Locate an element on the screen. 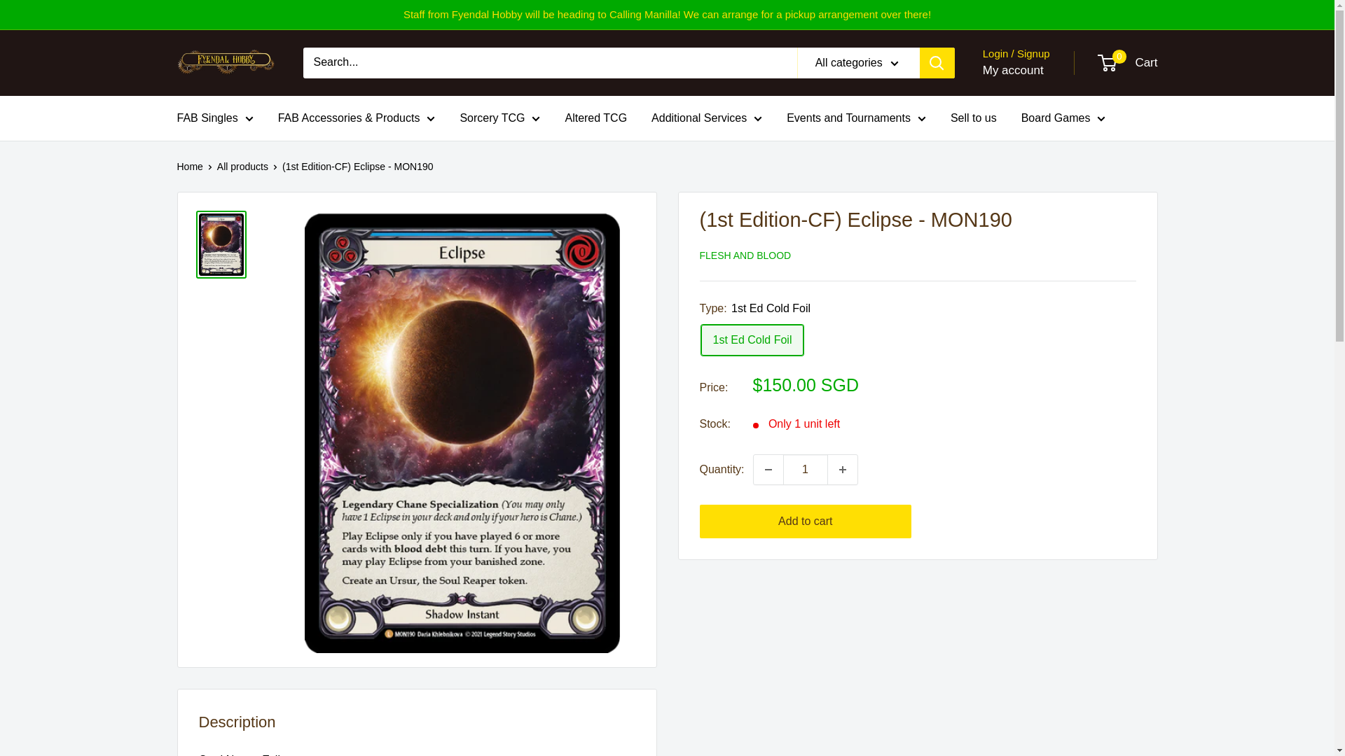  1st Ed Cold Foil is located at coordinates (752, 340).